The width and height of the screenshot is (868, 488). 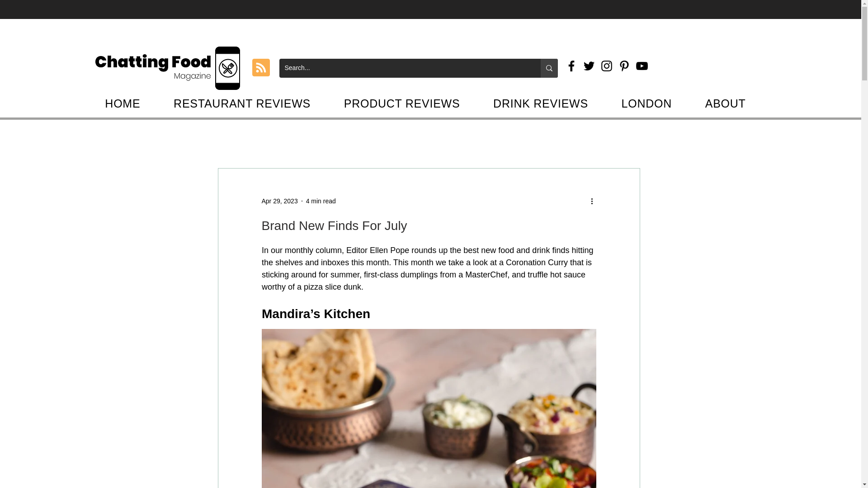 I want to click on HOME, so click(x=123, y=103).